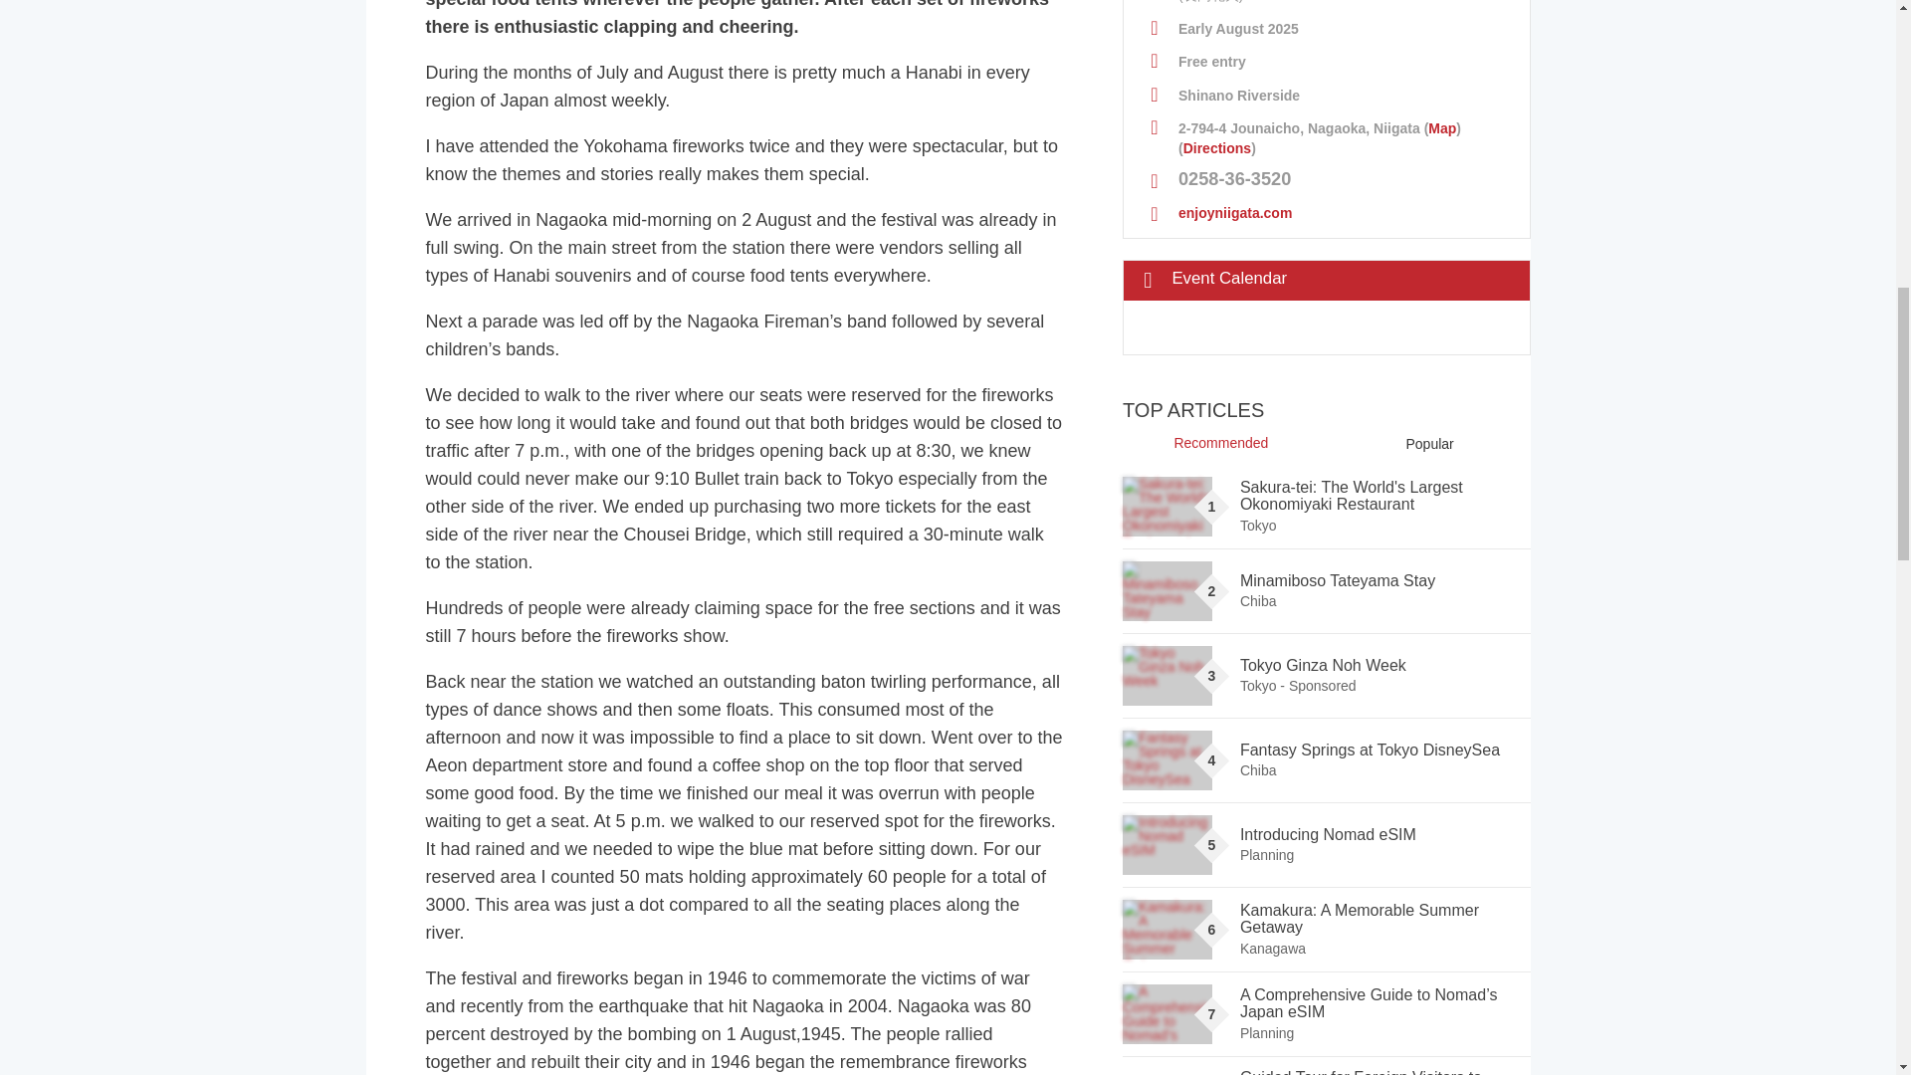 The height and width of the screenshot is (1075, 1911). I want to click on Phone number, so click(1326, 175).